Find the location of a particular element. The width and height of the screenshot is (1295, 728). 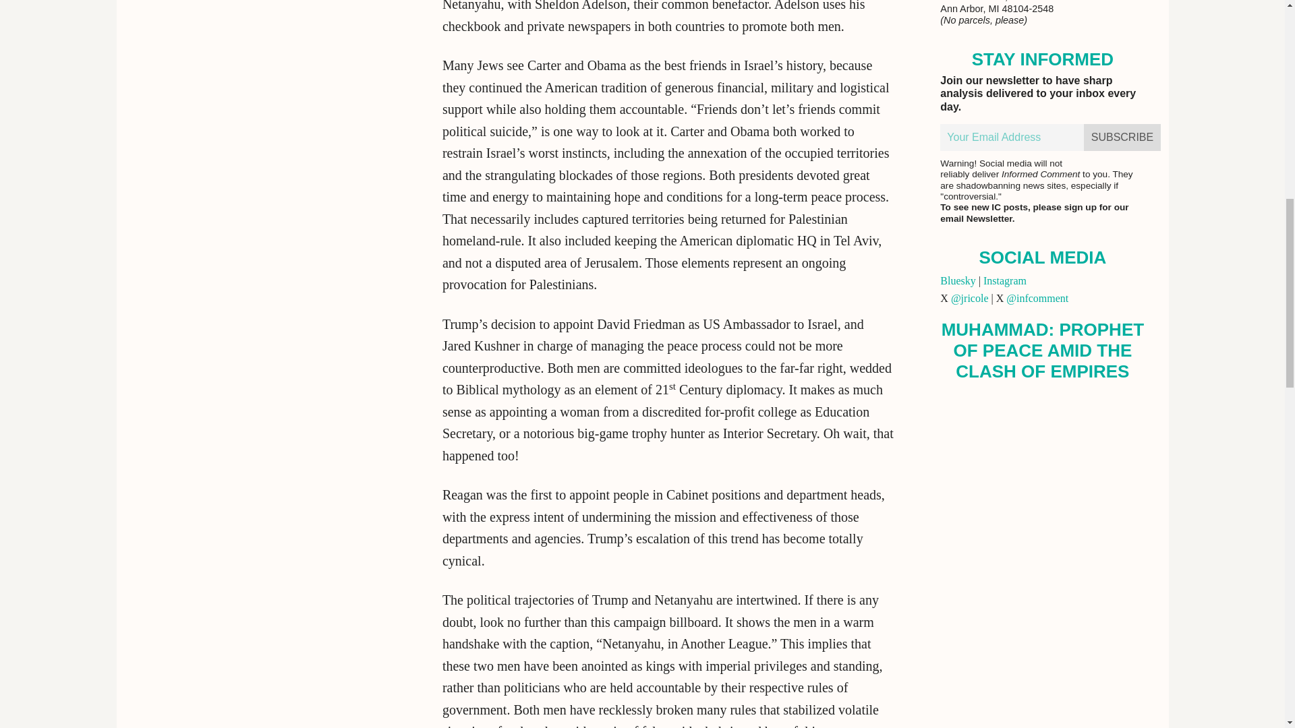

Instagram is located at coordinates (1005, 280).